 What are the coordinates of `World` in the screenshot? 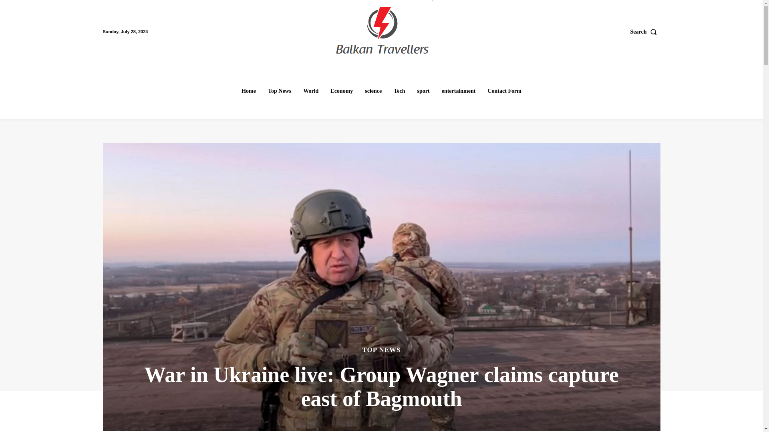 It's located at (310, 91).